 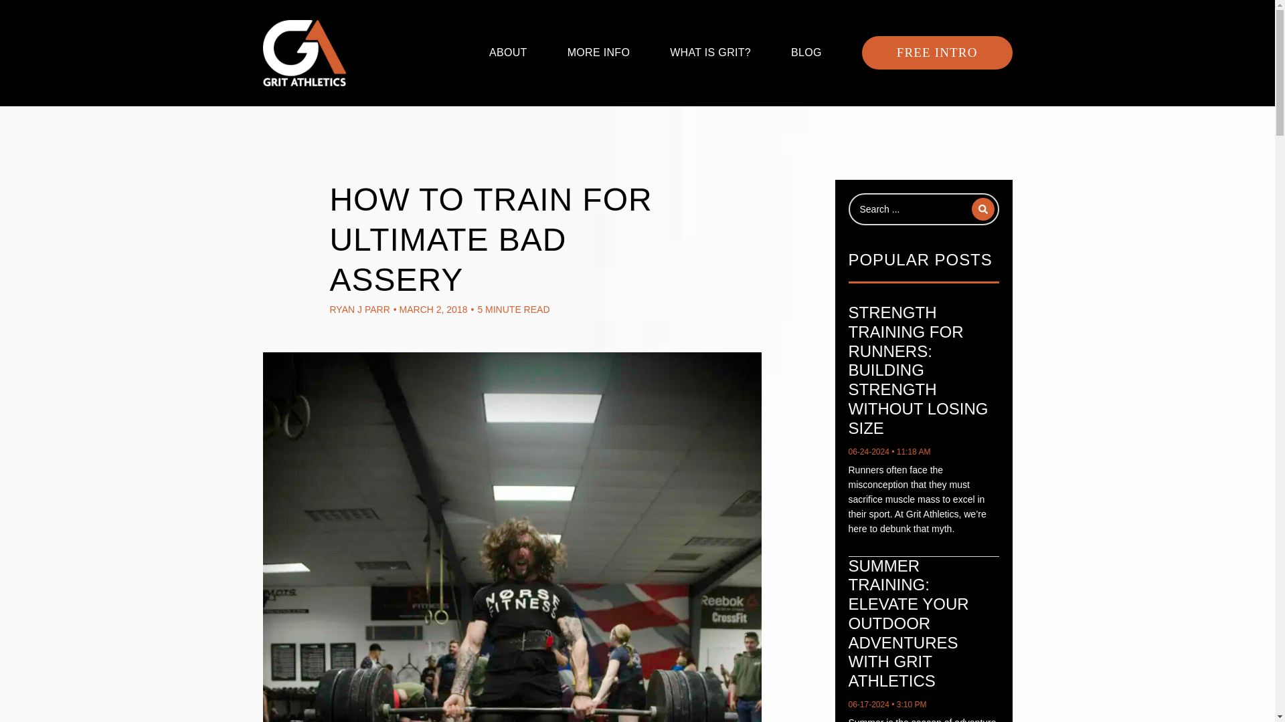 What do you see at coordinates (709, 52) in the screenshot?
I see `WHAT IS GRIT?` at bounding box center [709, 52].